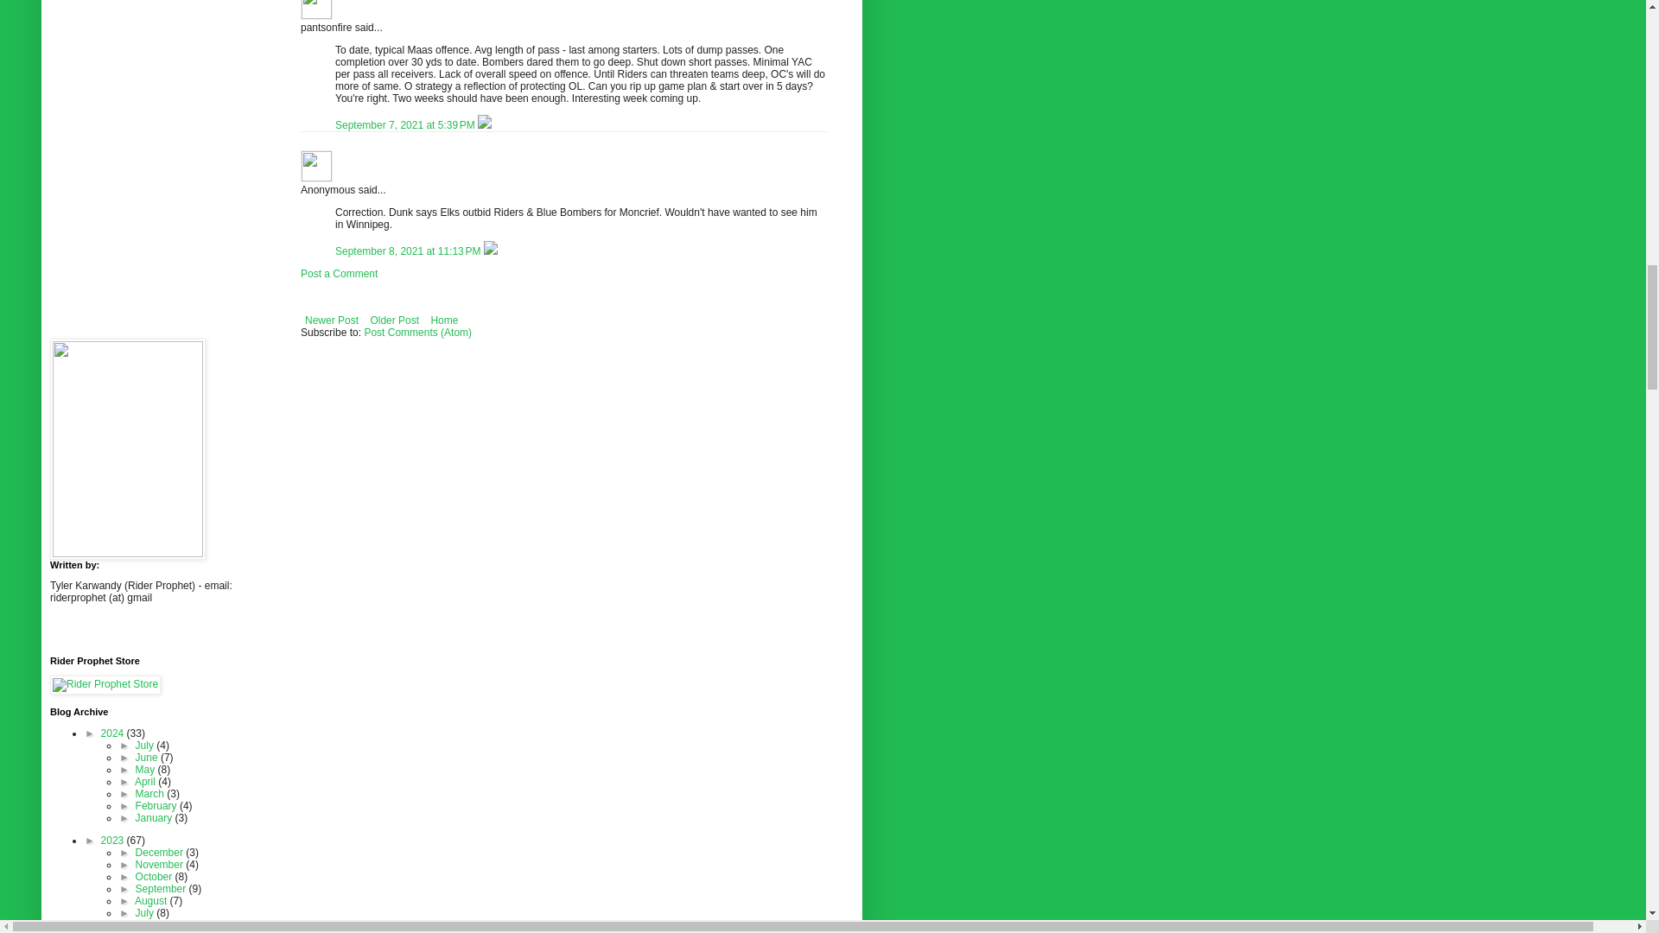  Describe the element at coordinates (147, 746) in the screenshot. I see `July` at that location.